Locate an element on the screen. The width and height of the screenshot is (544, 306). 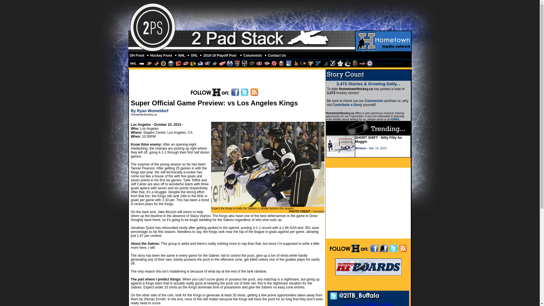
Columnists is located at coordinates (253, 56).